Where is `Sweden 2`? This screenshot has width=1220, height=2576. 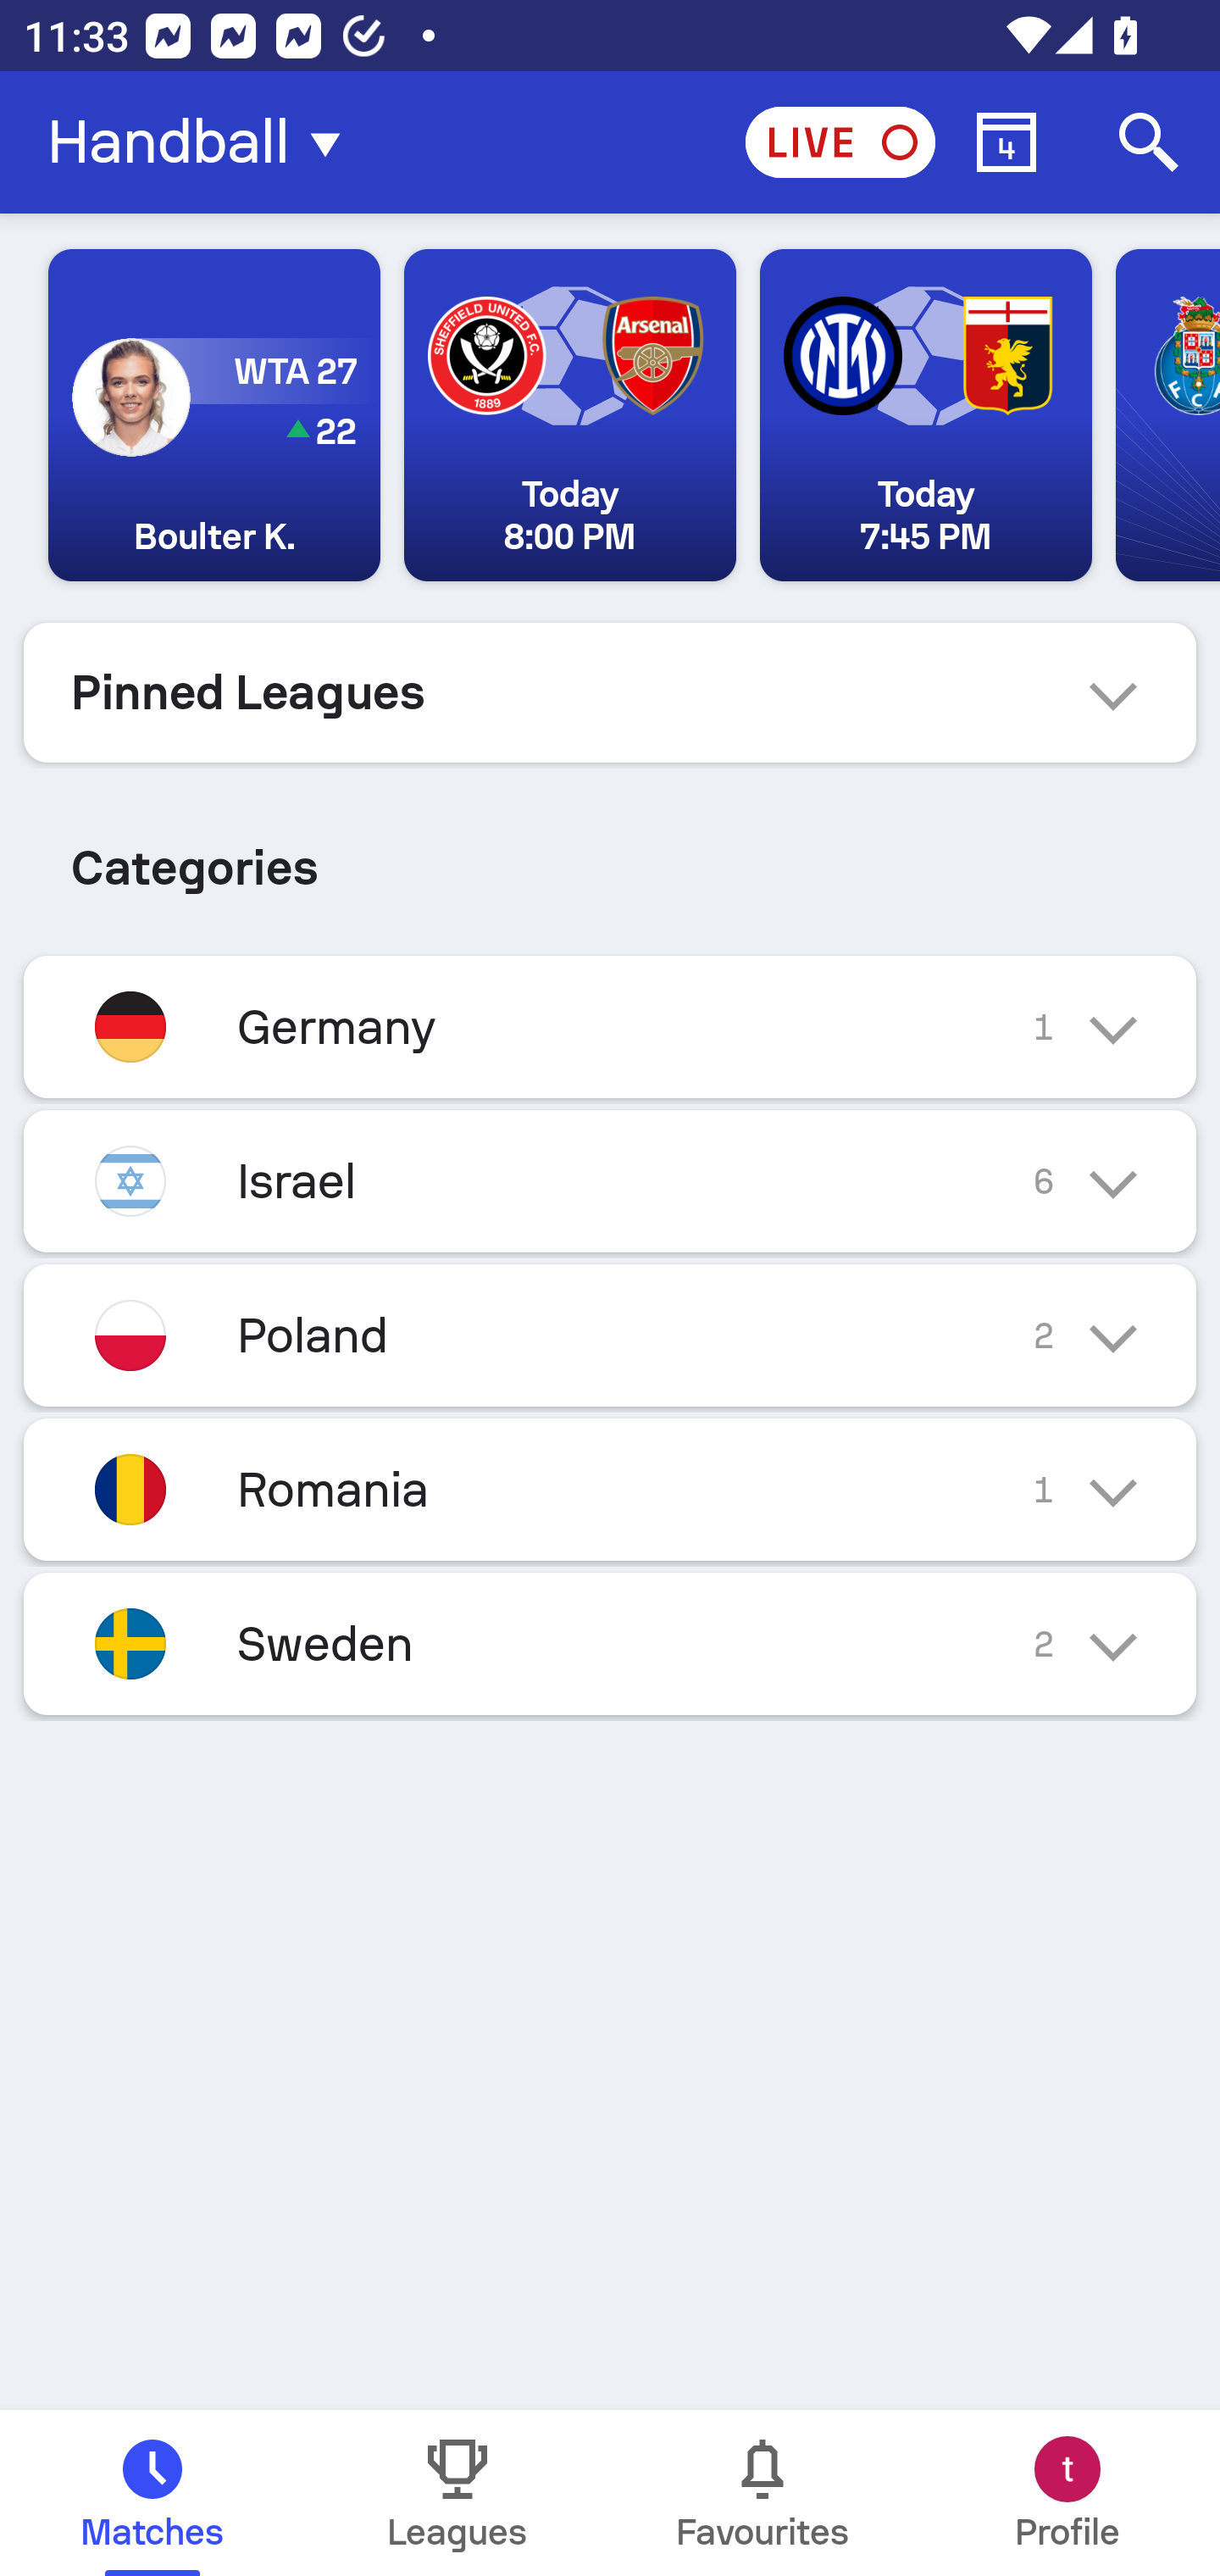 Sweden 2 is located at coordinates (610, 1644).